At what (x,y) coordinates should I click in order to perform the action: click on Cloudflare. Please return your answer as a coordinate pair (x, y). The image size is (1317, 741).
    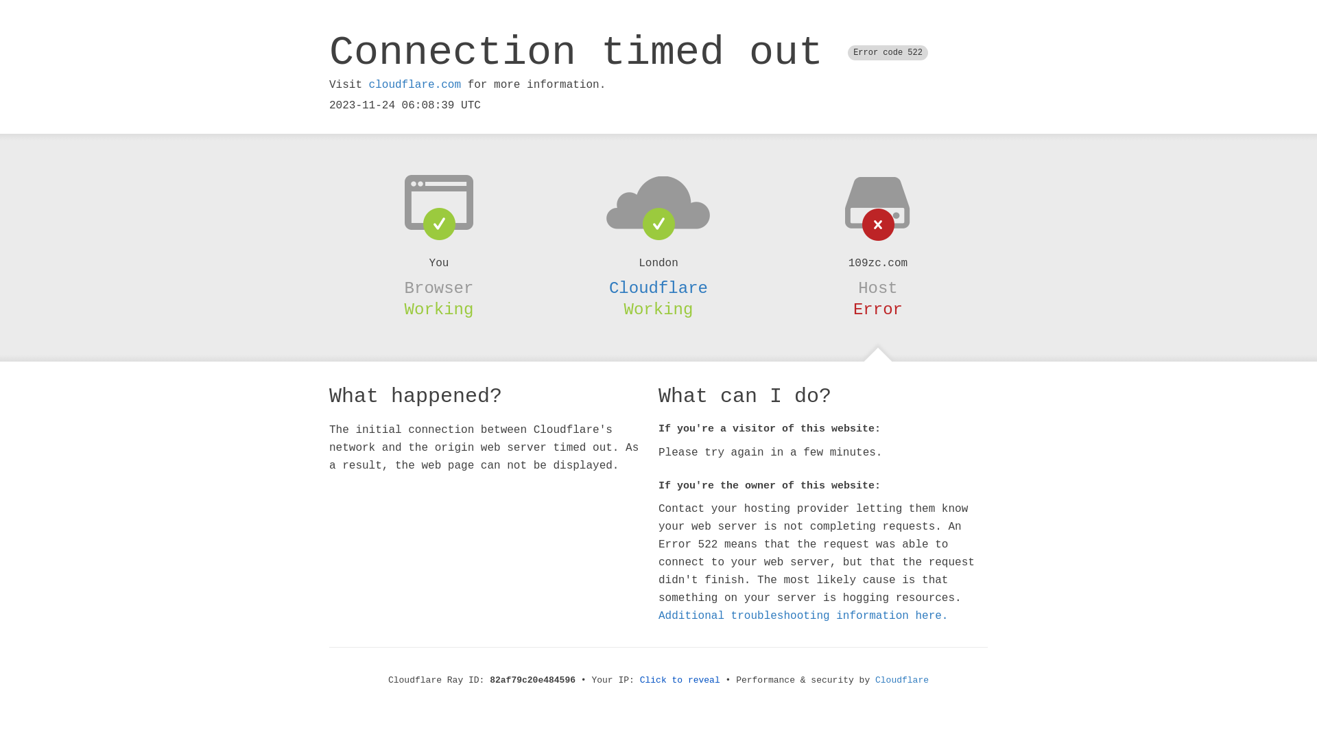
    Looking at the image, I should click on (658, 288).